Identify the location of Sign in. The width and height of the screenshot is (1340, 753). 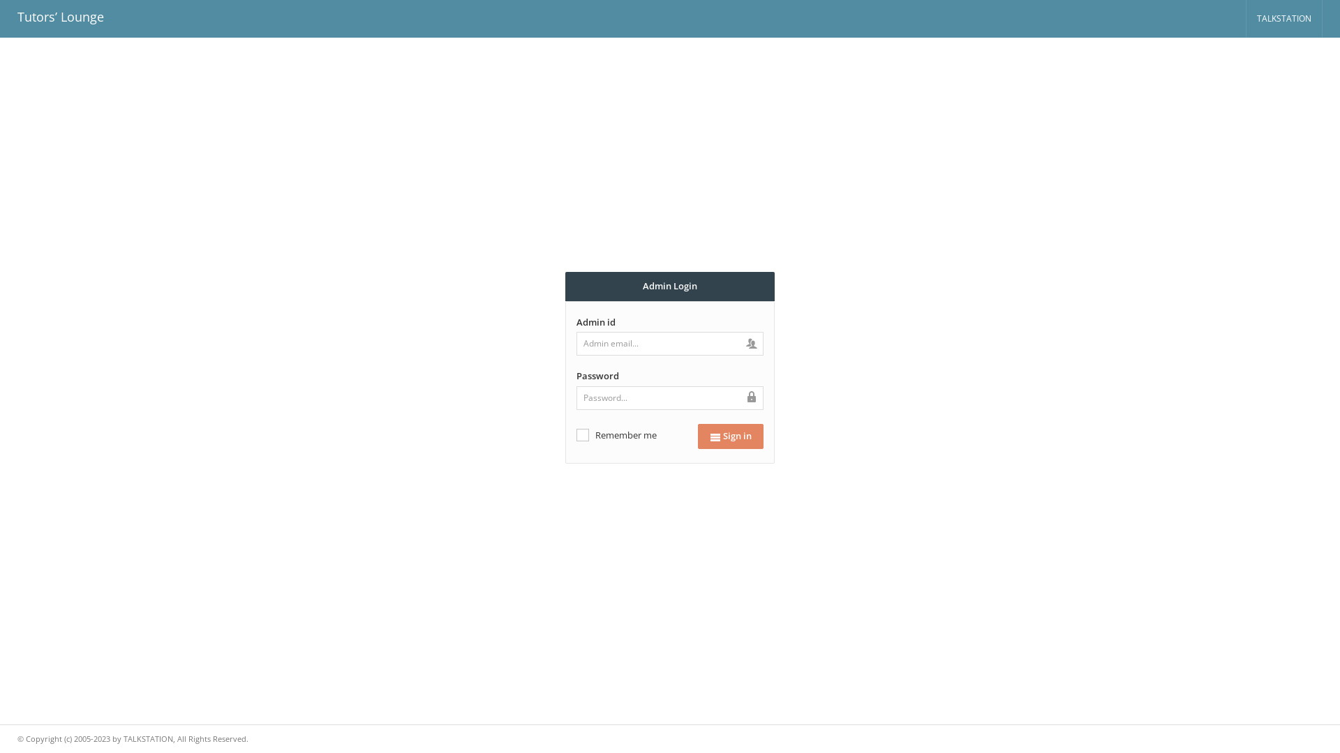
(731, 436).